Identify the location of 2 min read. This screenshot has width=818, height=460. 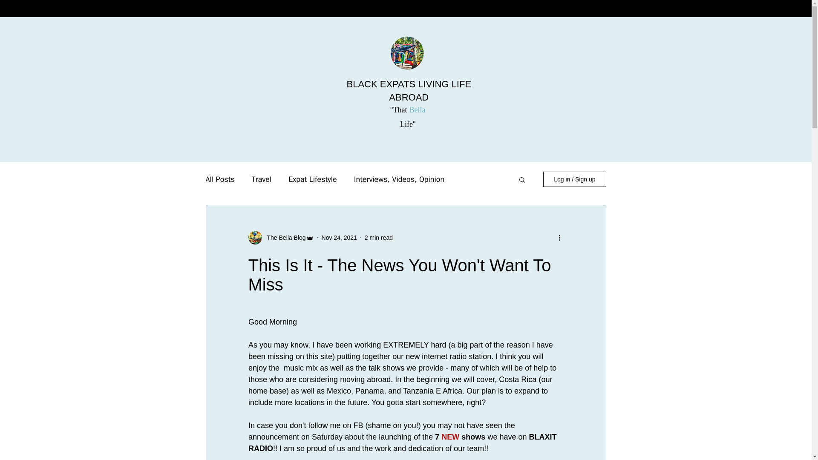
(378, 237).